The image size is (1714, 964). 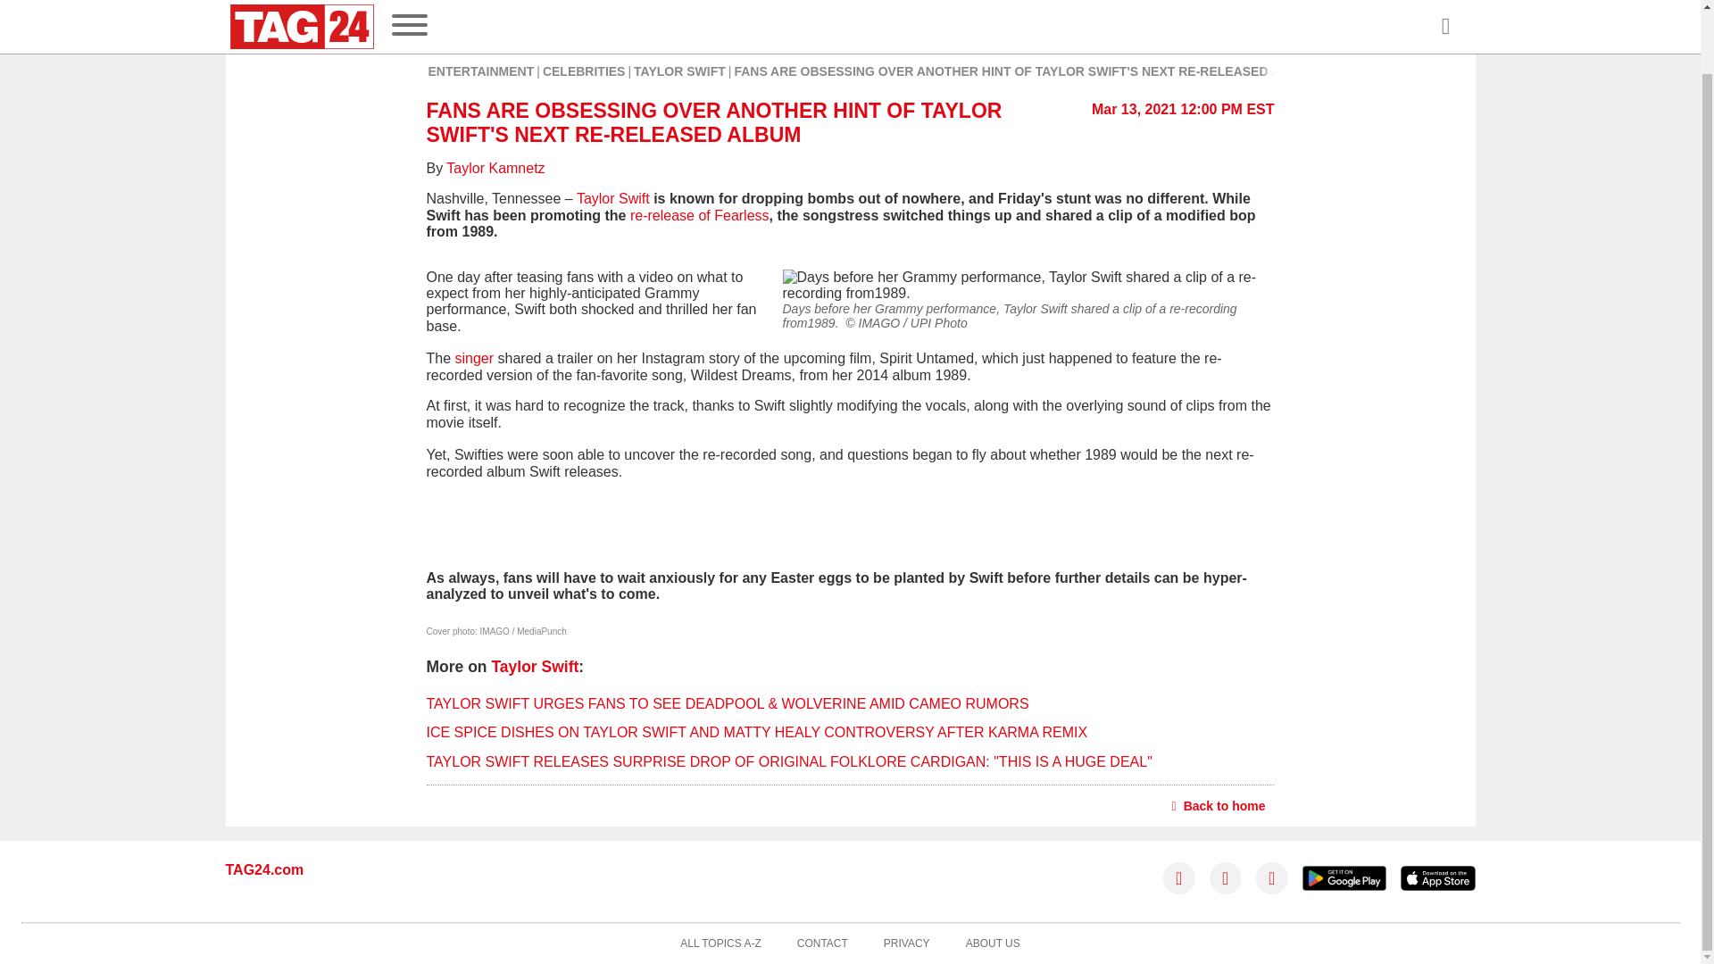 I want to click on PRIVACY, so click(x=907, y=943).